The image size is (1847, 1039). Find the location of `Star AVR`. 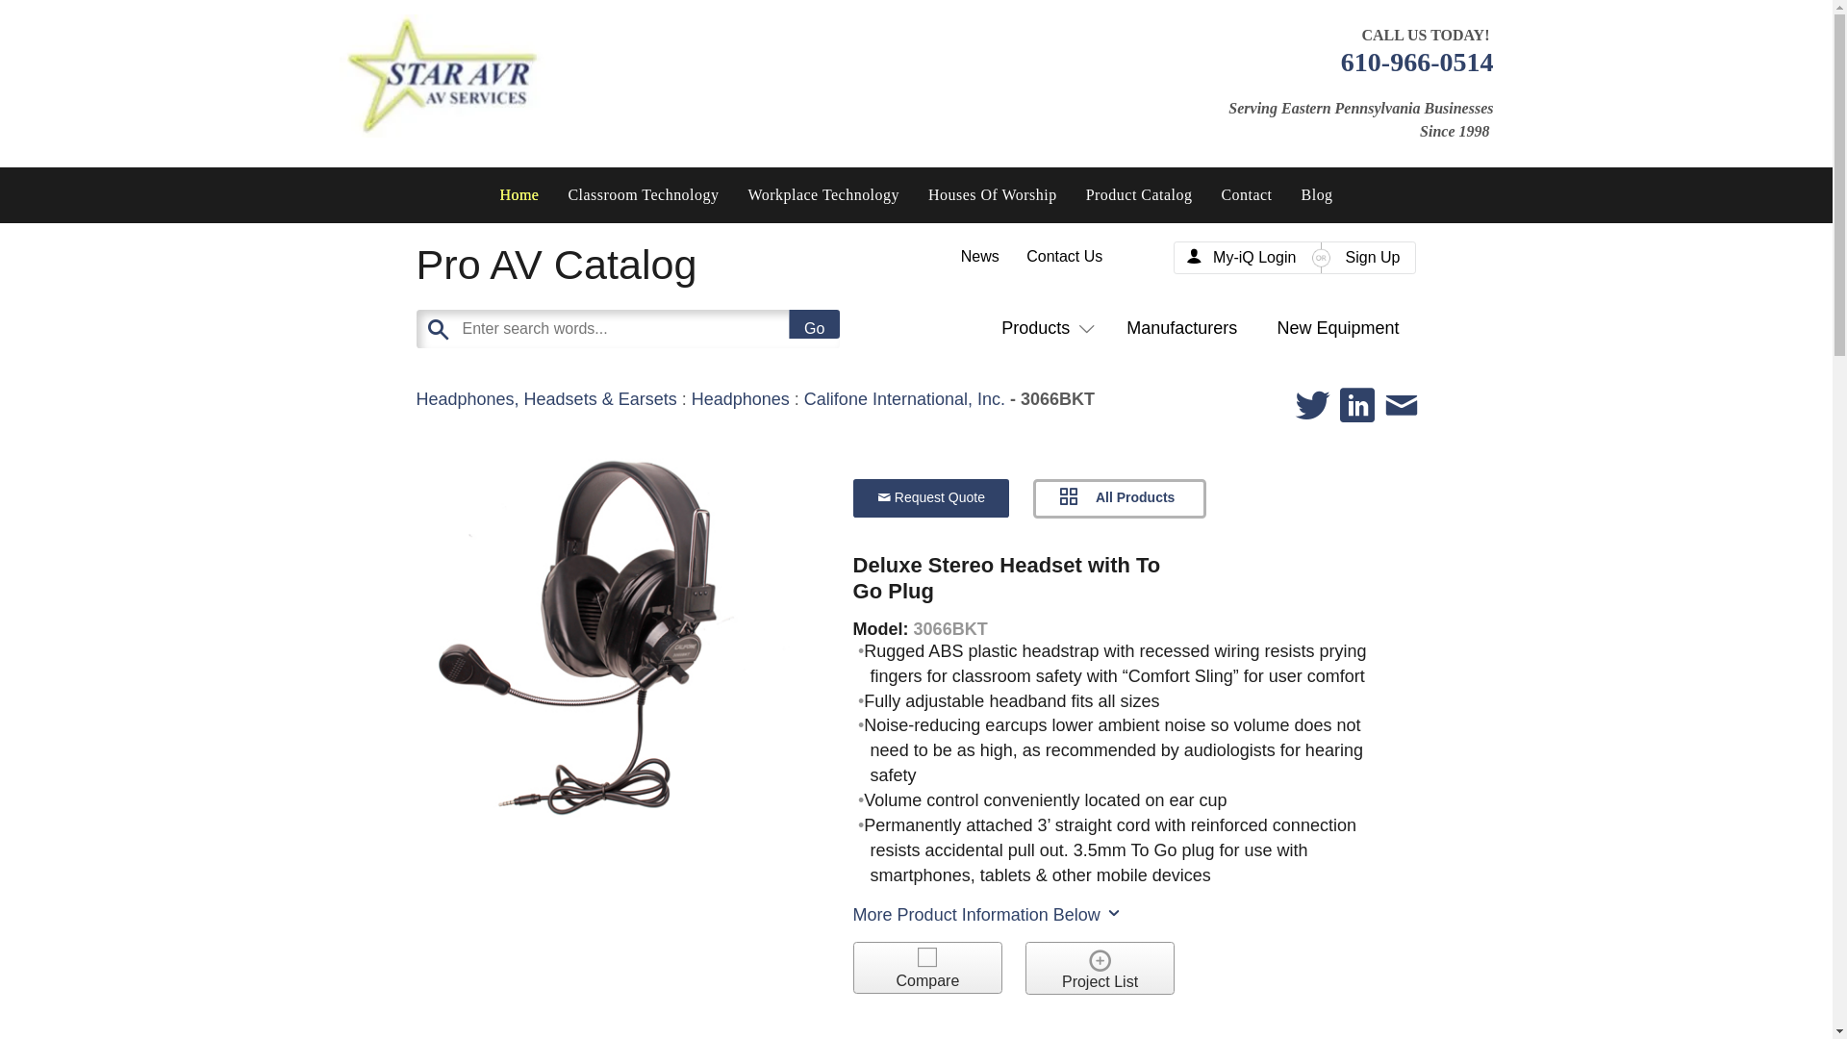

Star AVR is located at coordinates (441, 75).